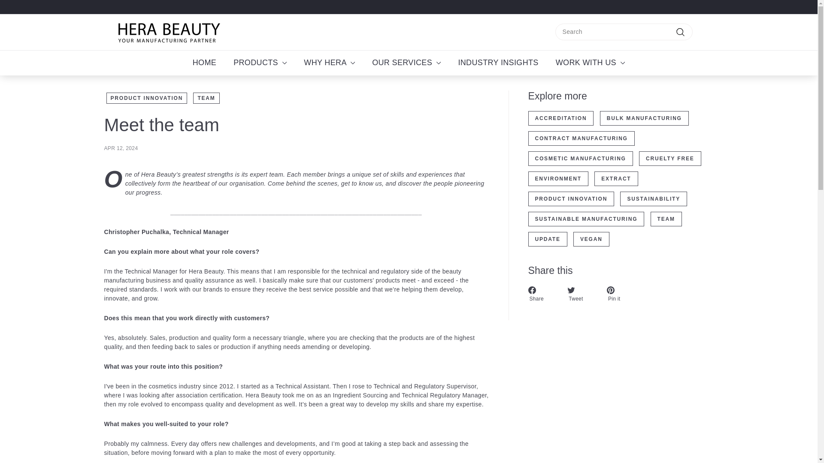 The image size is (824, 463). Describe the element at coordinates (583, 294) in the screenshot. I see `Tweet on Twitter` at that location.